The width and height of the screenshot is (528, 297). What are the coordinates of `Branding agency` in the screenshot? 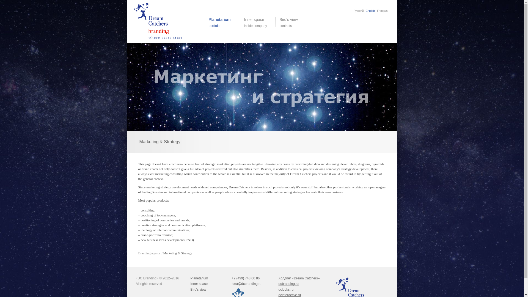 It's located at (149, 253).